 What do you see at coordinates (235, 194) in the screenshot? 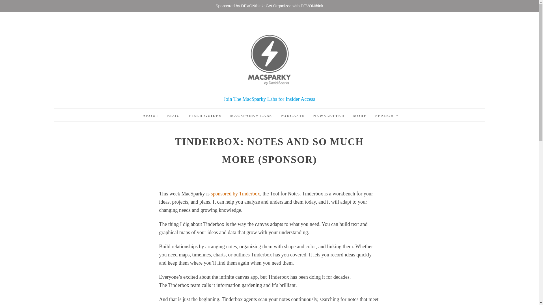
I see `sponsored by Tinderbox` at bounding box center [235, 194].